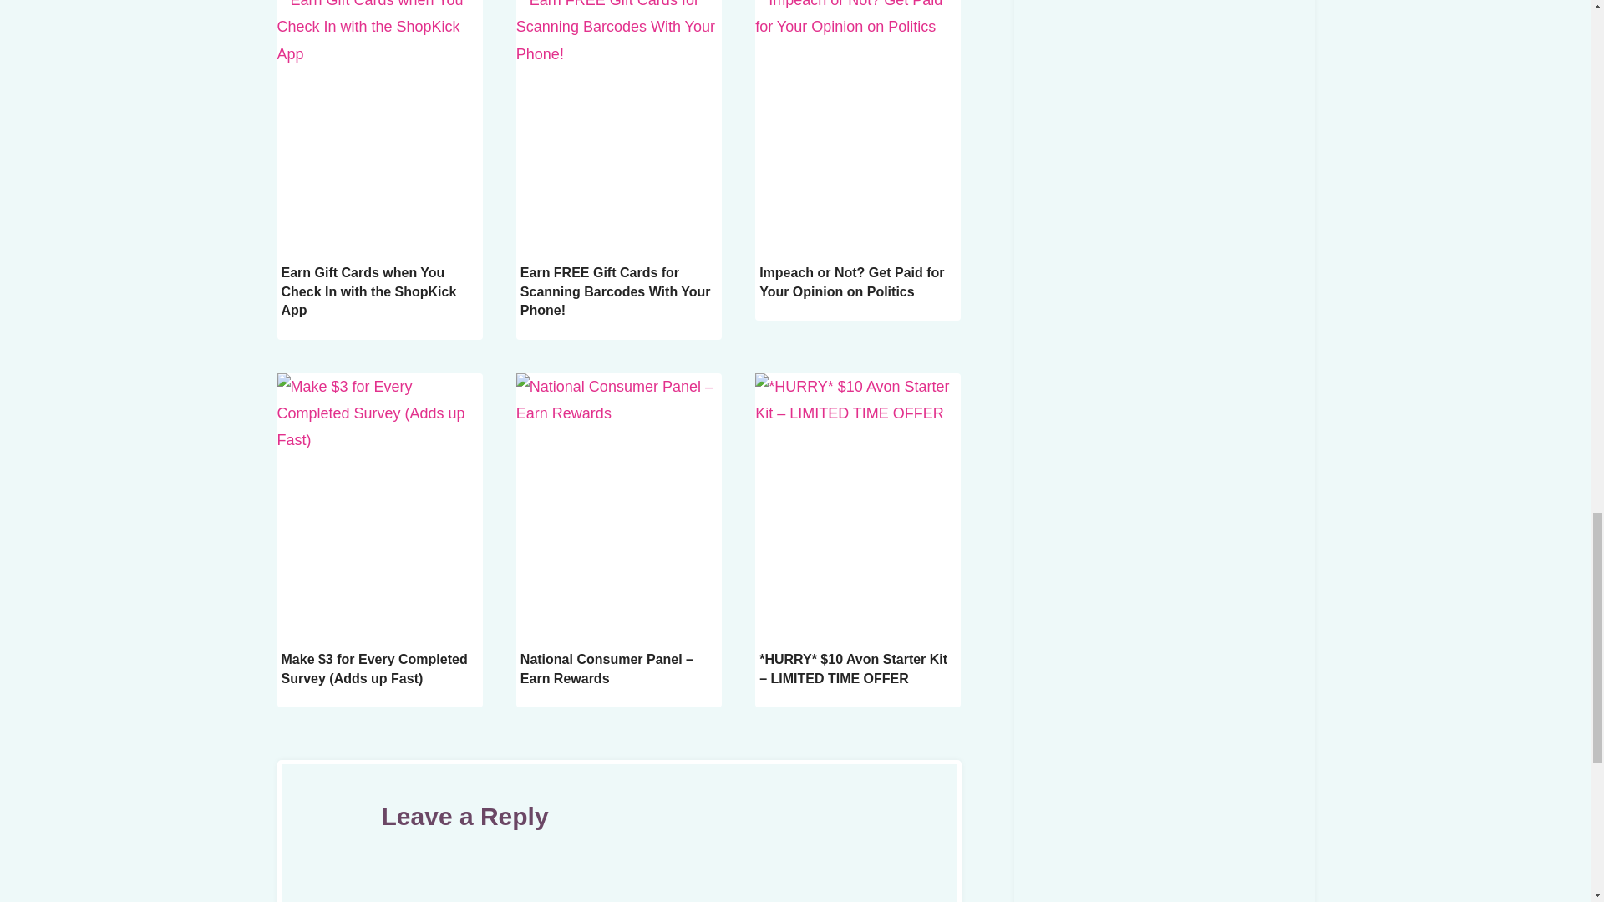 Image resolution: width=1604 pixels, height=902 pixels. Describe the element at coordinates (618, 887) in the screenshot. I see `Comment Form` at that location.